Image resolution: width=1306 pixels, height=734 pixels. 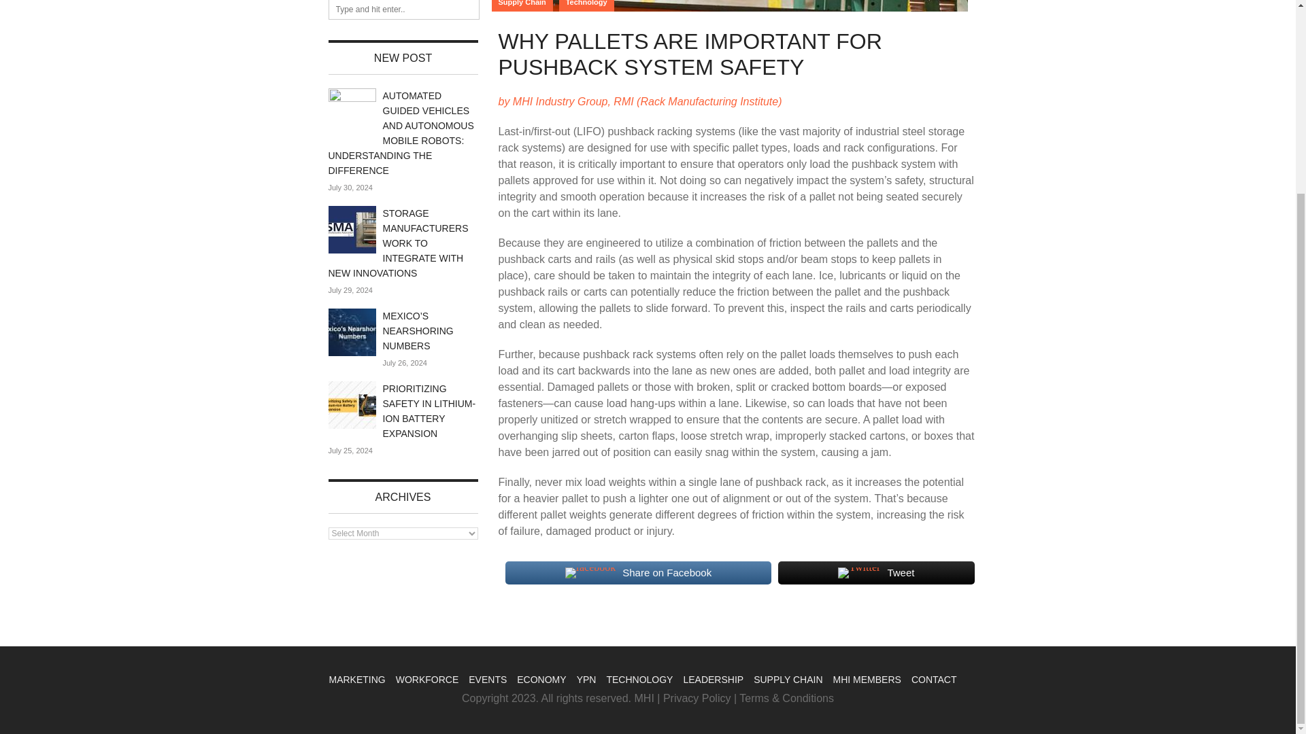 What do you see at coordinates (487, 680) in the screenshot?
I see `EVENTS` at bounding box center [487, 680].